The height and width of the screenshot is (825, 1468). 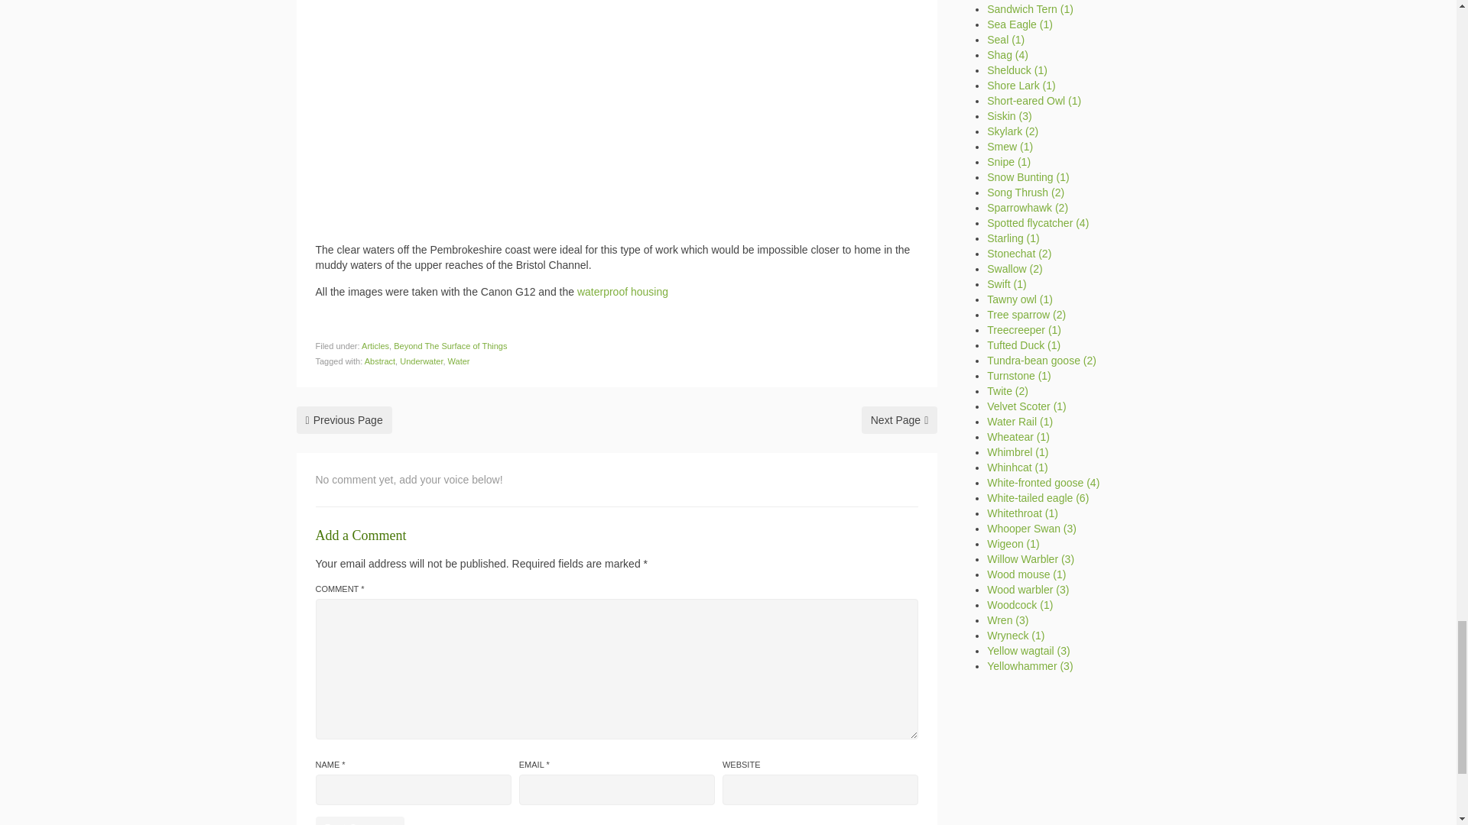 I want to click on Echoes of Conrad Lorenz, so click(x=899, y=420).